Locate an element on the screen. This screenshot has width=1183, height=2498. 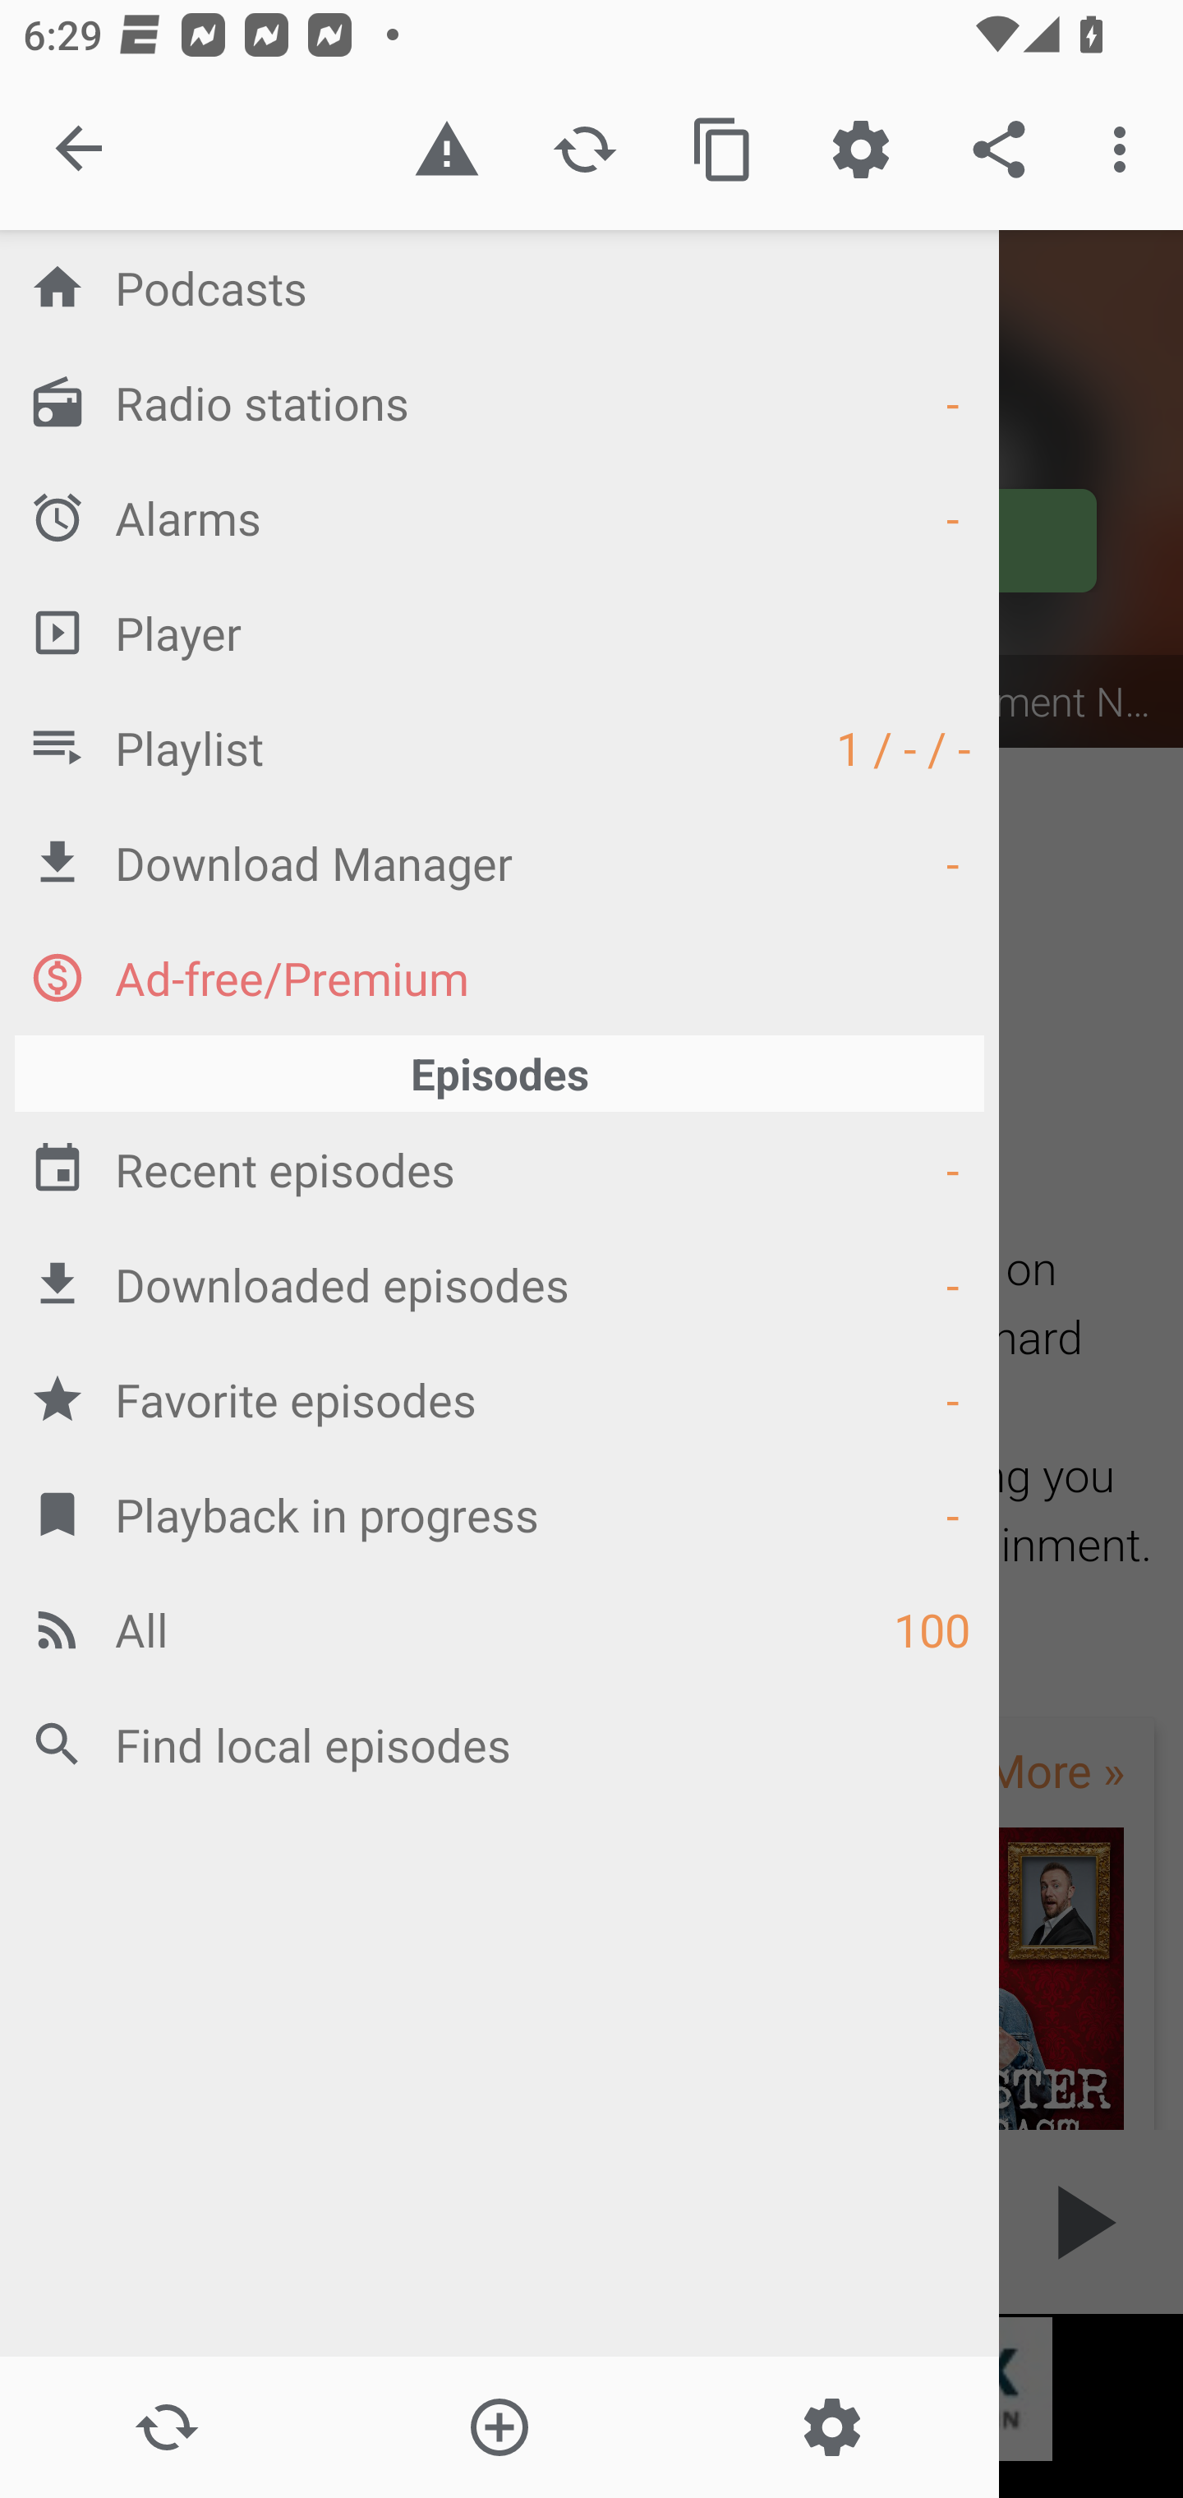
Refresh podcast description is located at coordinates (585, 150).